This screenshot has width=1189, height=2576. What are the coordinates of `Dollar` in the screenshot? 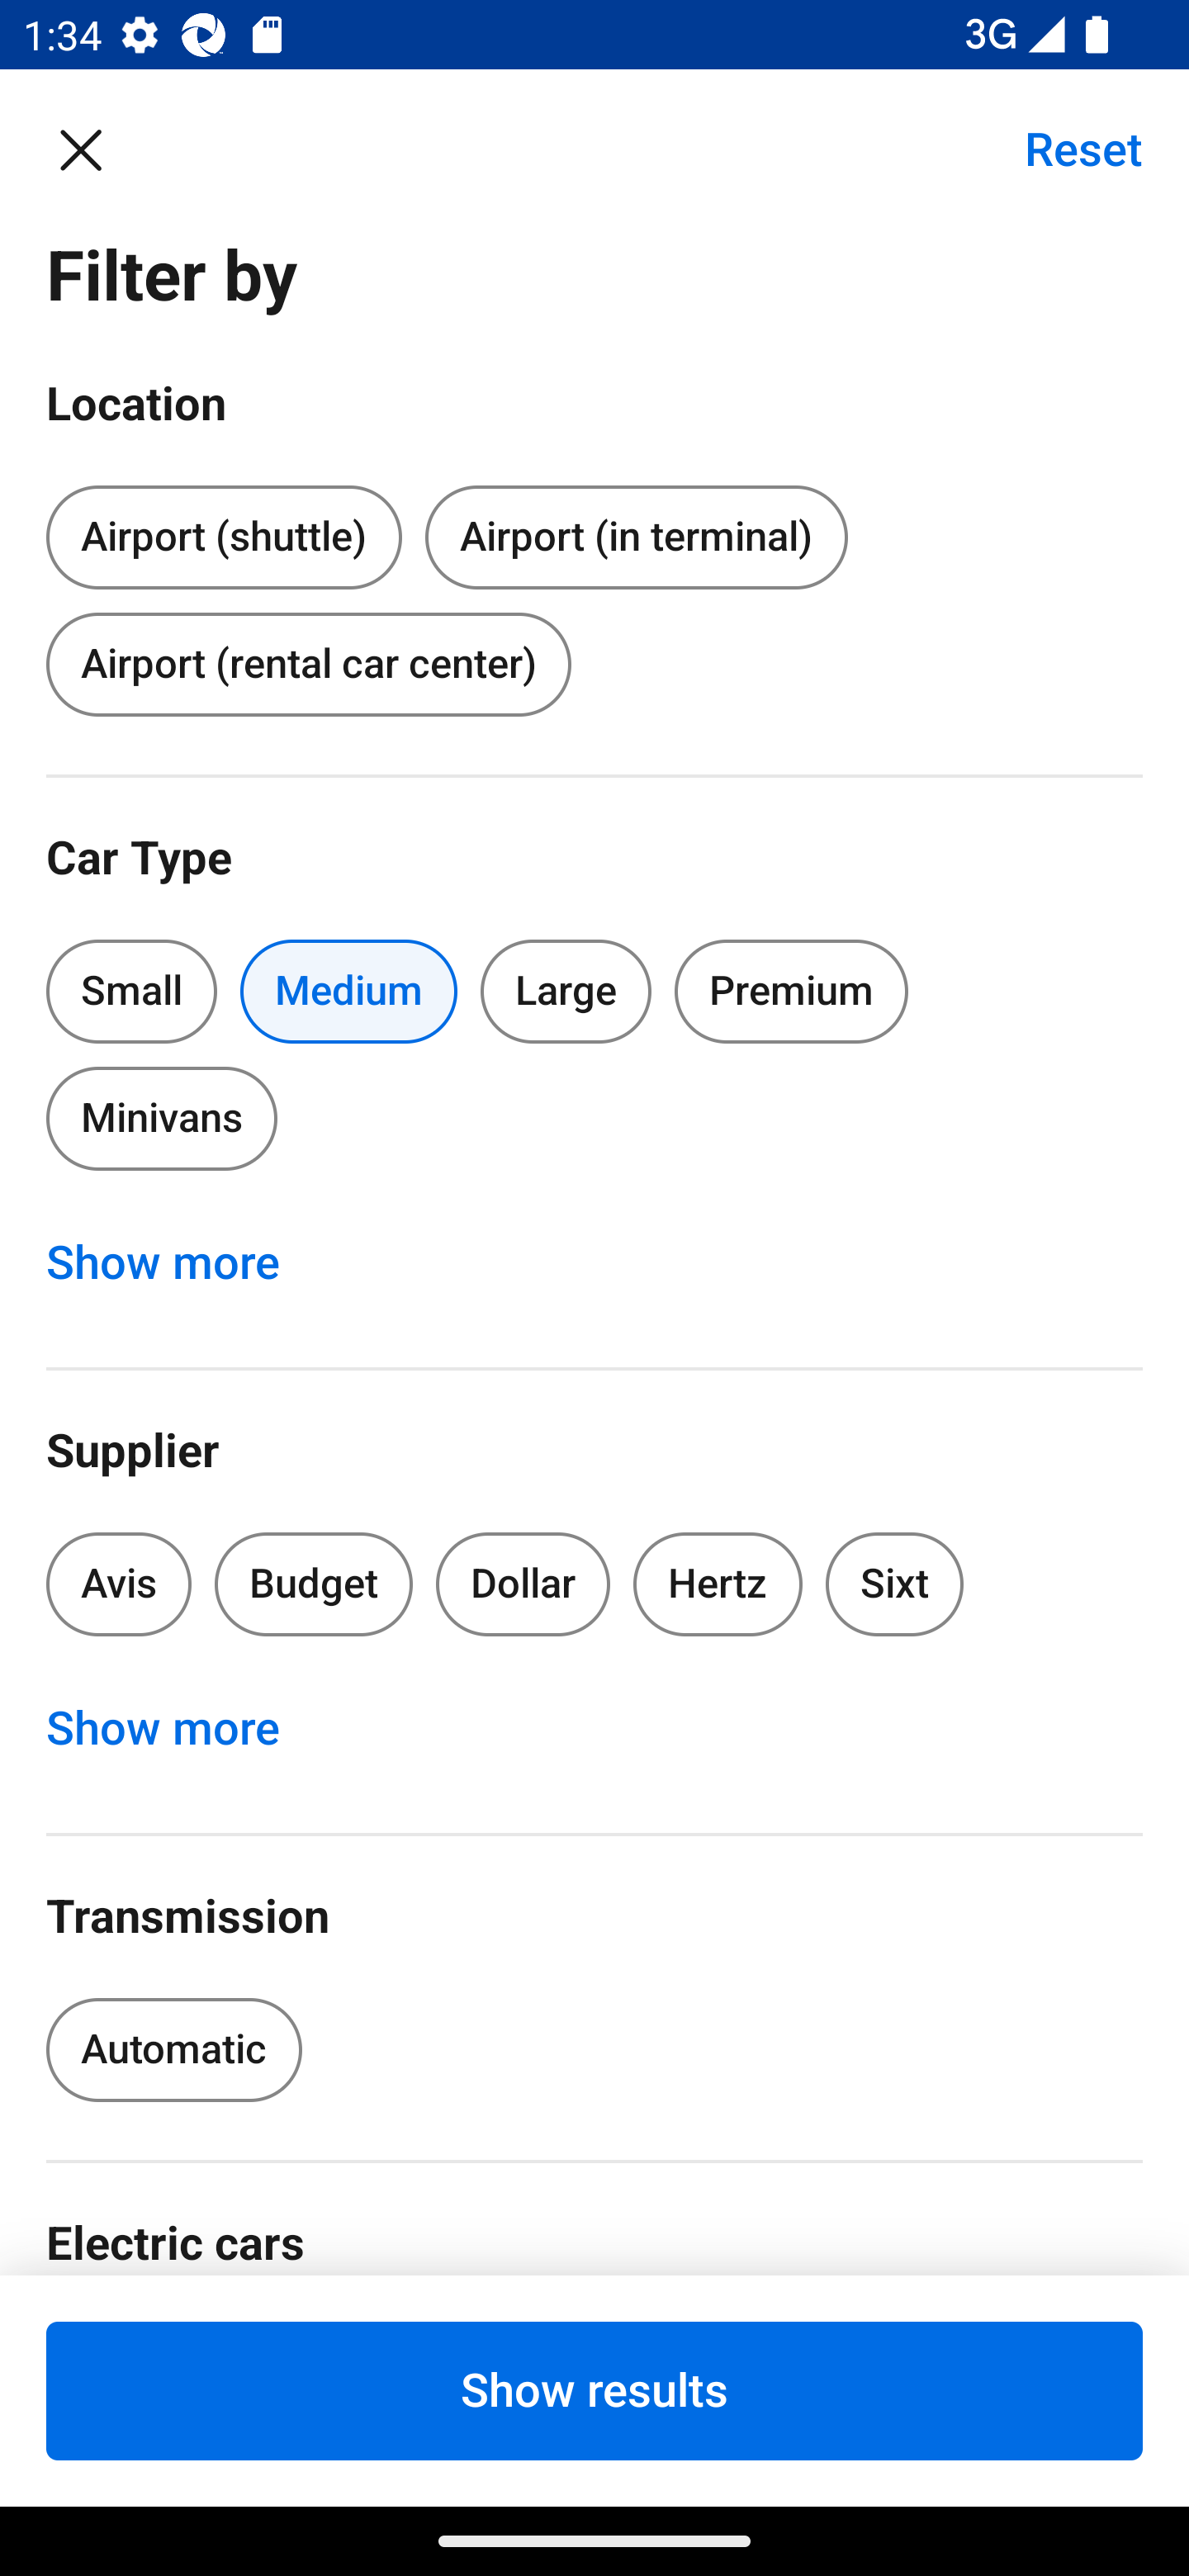 It's located at (523, 1584).